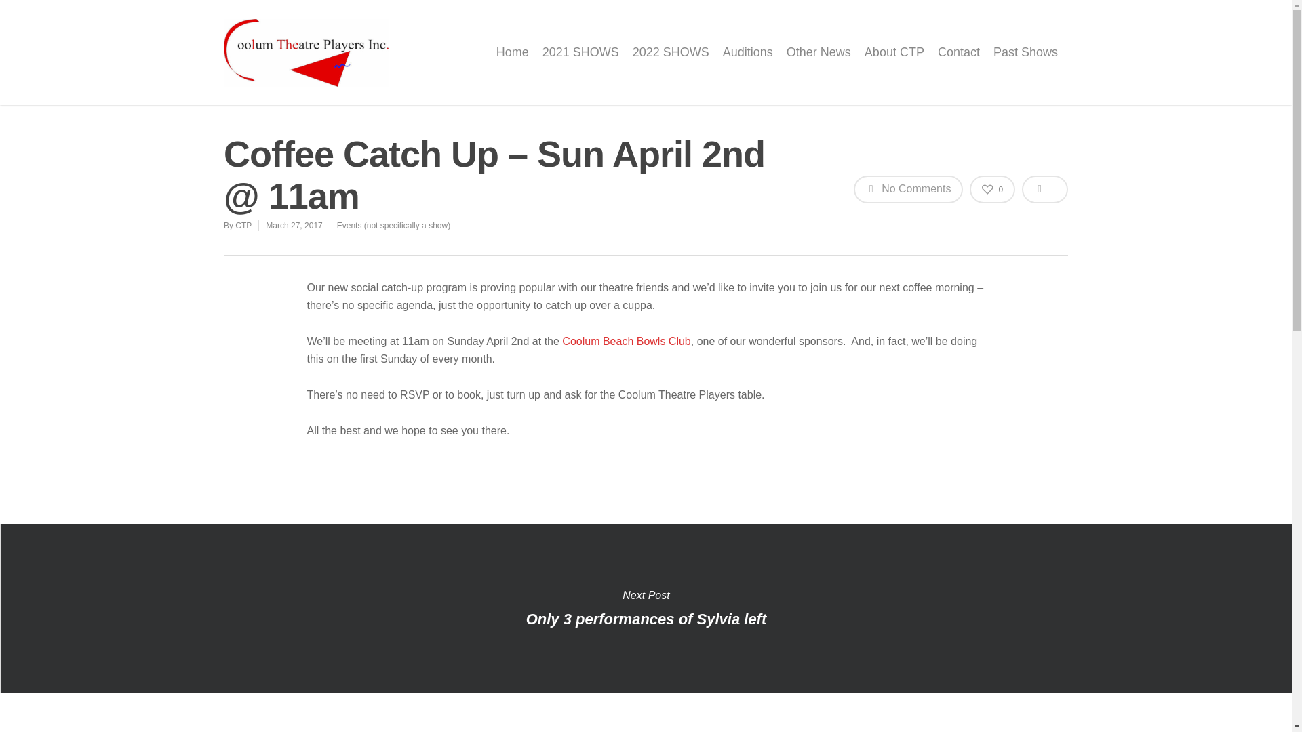  Describe the element at coordinates (1025, 62) in the screenshot. I see `Past Shows` at that location.